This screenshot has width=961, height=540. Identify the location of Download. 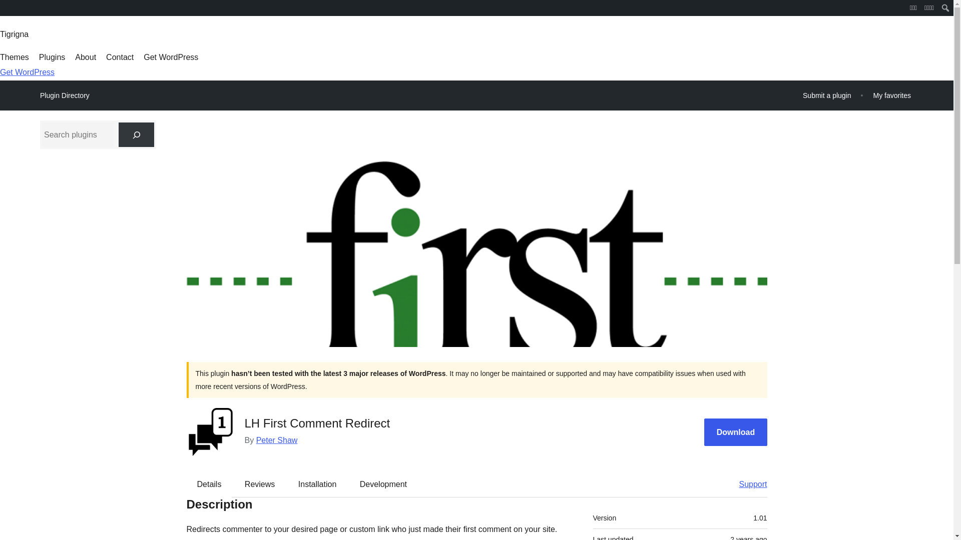
(736, 432).